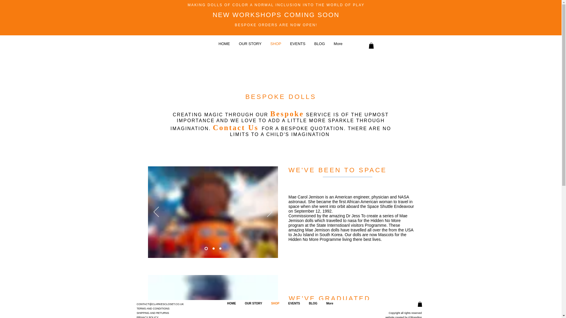 The width and height of the screenshot is (566, 318). Describe the element at coordinates (320, 45) in the screenshot. I see `BLOG` at that location.